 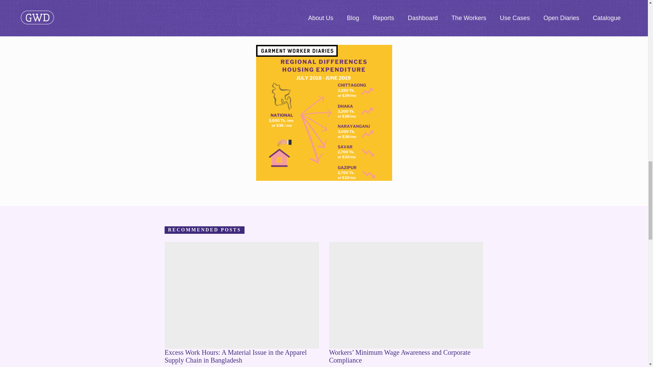 I want to click on meet-rajia-400x400, so click(x=188, y=113).